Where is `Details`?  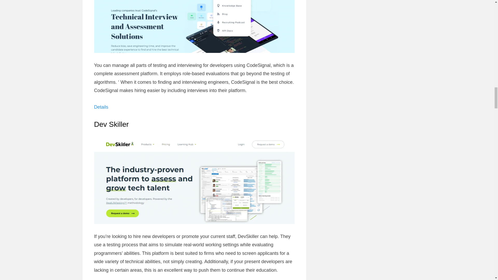
Details is located at coordinates (101, 107).